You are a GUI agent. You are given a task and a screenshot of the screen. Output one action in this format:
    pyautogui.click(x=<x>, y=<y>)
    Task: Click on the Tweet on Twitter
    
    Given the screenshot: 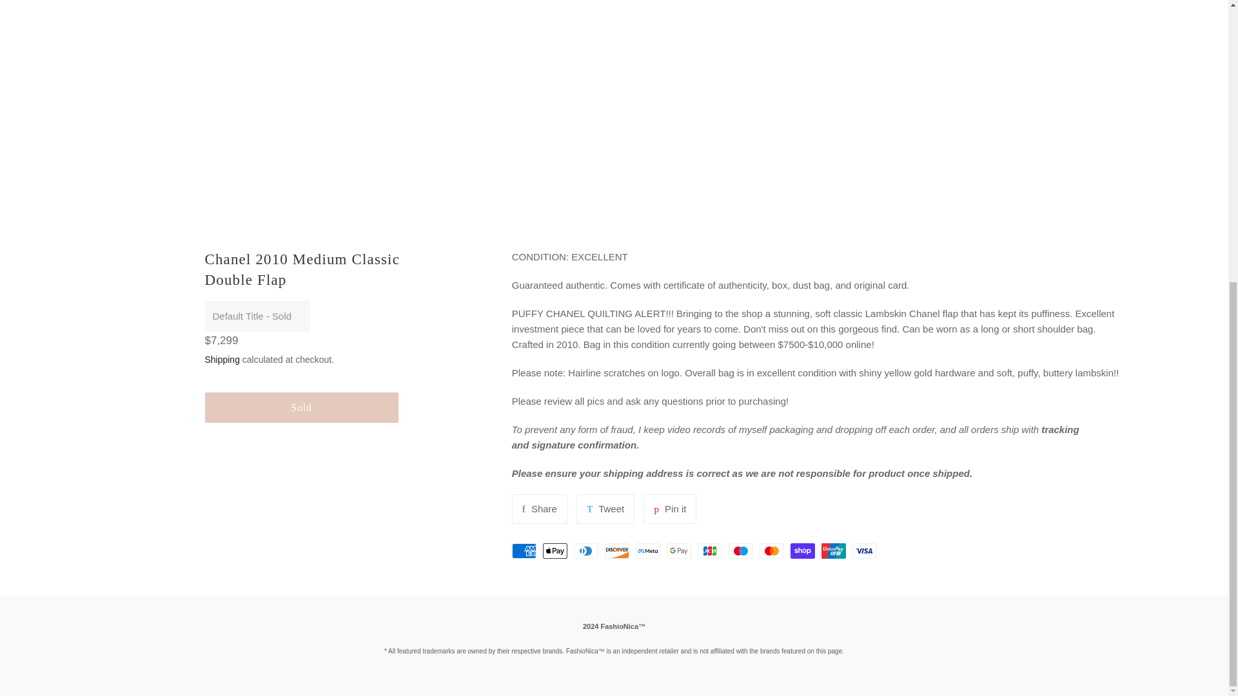 What is the action you would take?
    pyautogui.click(x=647, y=551)
    